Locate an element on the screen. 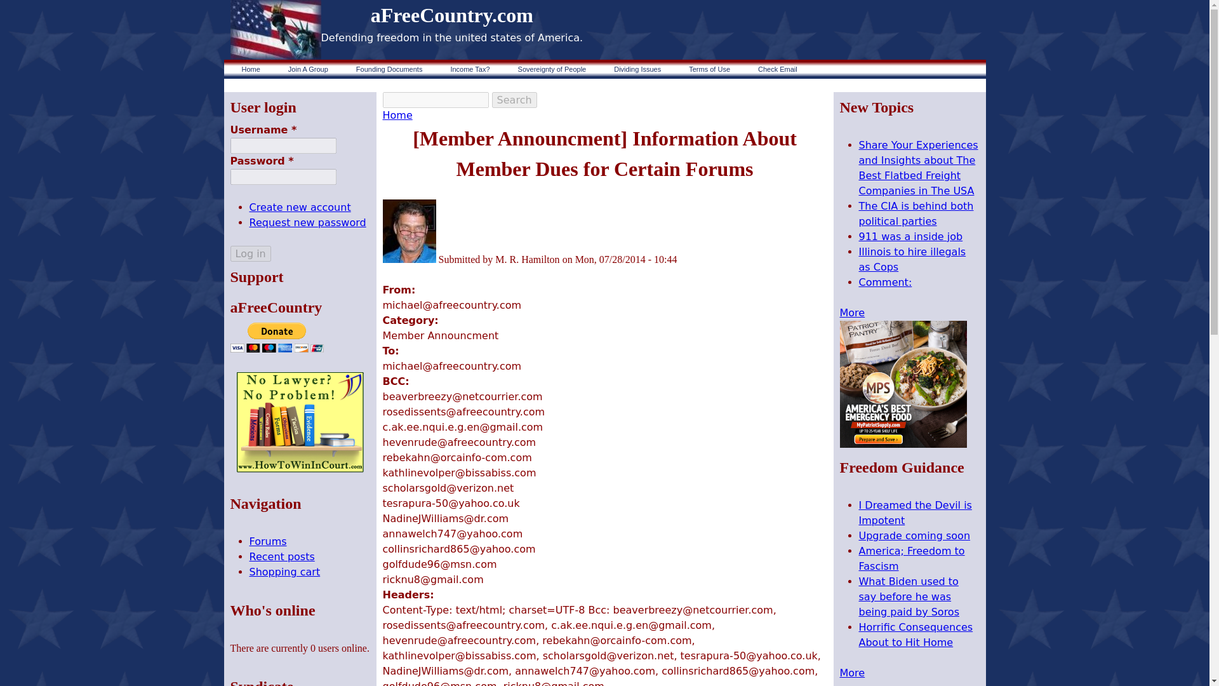 The image size is (1219, 686). Home is located at coordinates (275, 29).